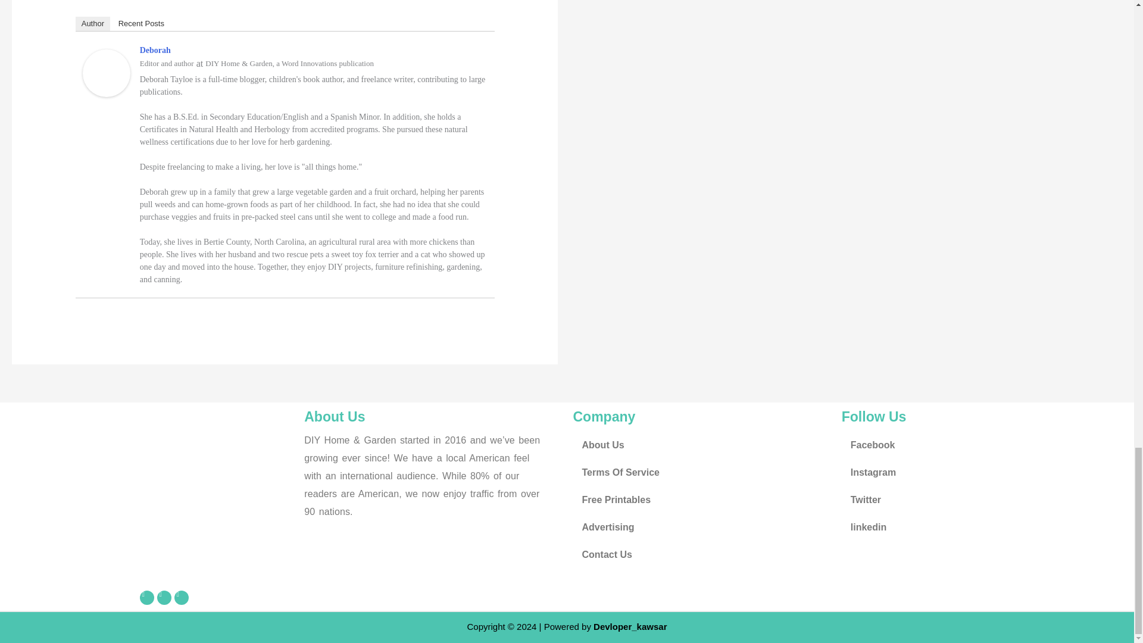 Image resolution: width=1143 pixels, height=643 pixels. I want to click on Twitter, so click(164, 598).